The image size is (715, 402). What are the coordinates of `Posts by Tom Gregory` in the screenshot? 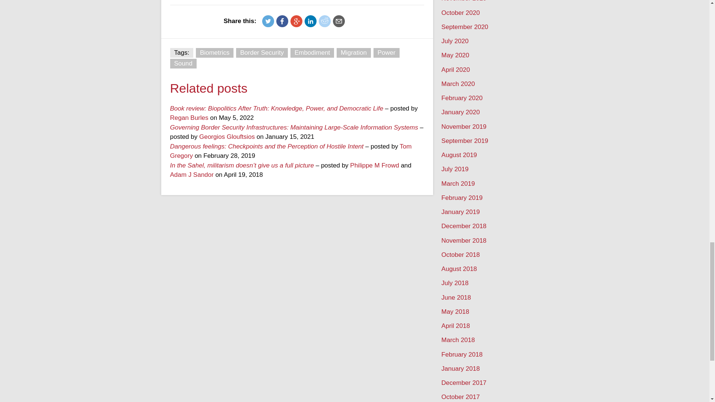 It's located at (290, 151).